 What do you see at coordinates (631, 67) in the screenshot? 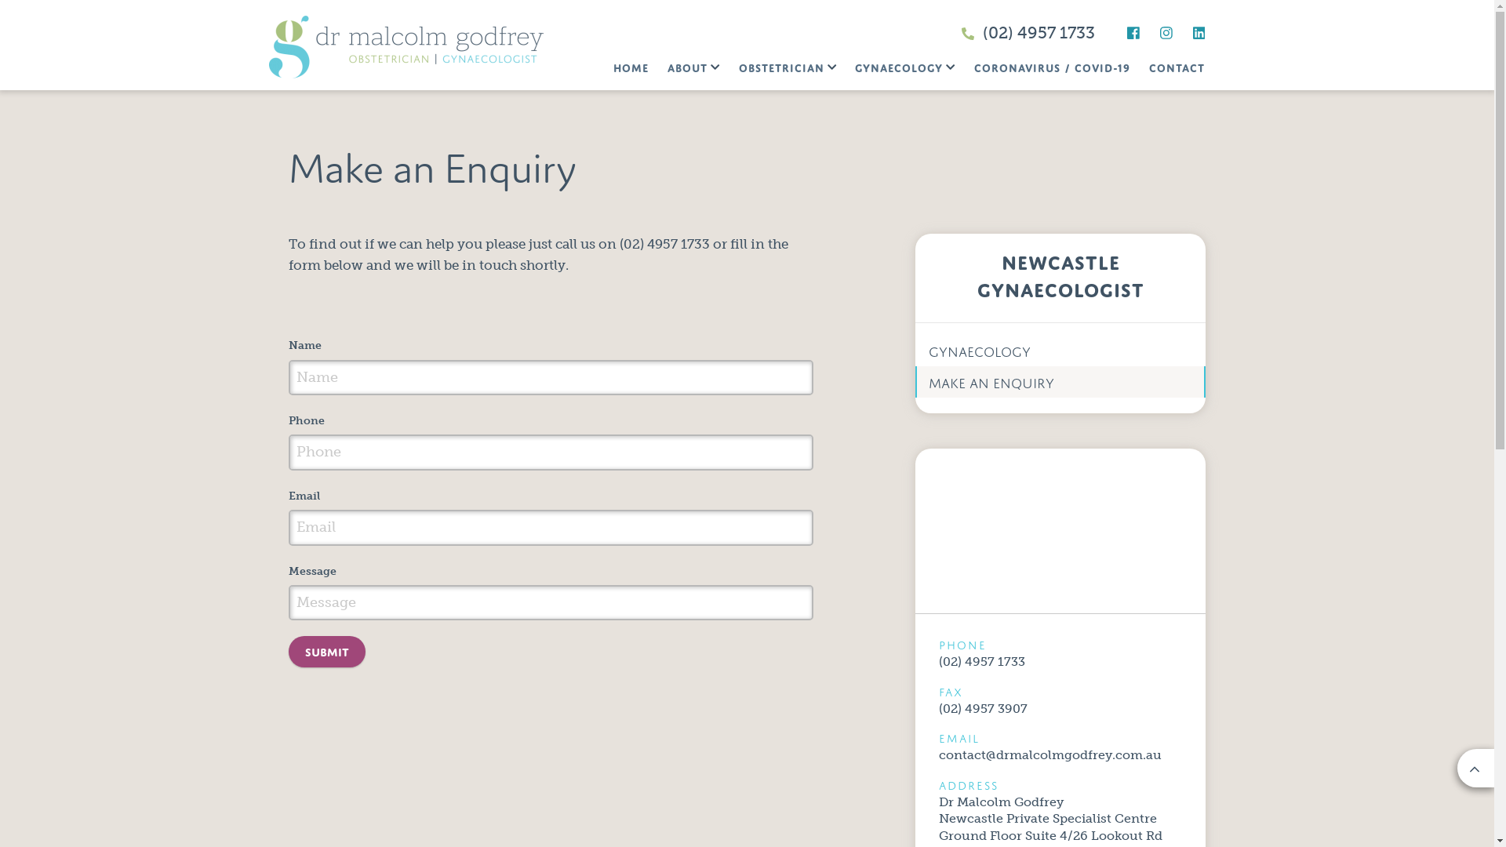
I see `HOME` at bounding box center [631, 67].